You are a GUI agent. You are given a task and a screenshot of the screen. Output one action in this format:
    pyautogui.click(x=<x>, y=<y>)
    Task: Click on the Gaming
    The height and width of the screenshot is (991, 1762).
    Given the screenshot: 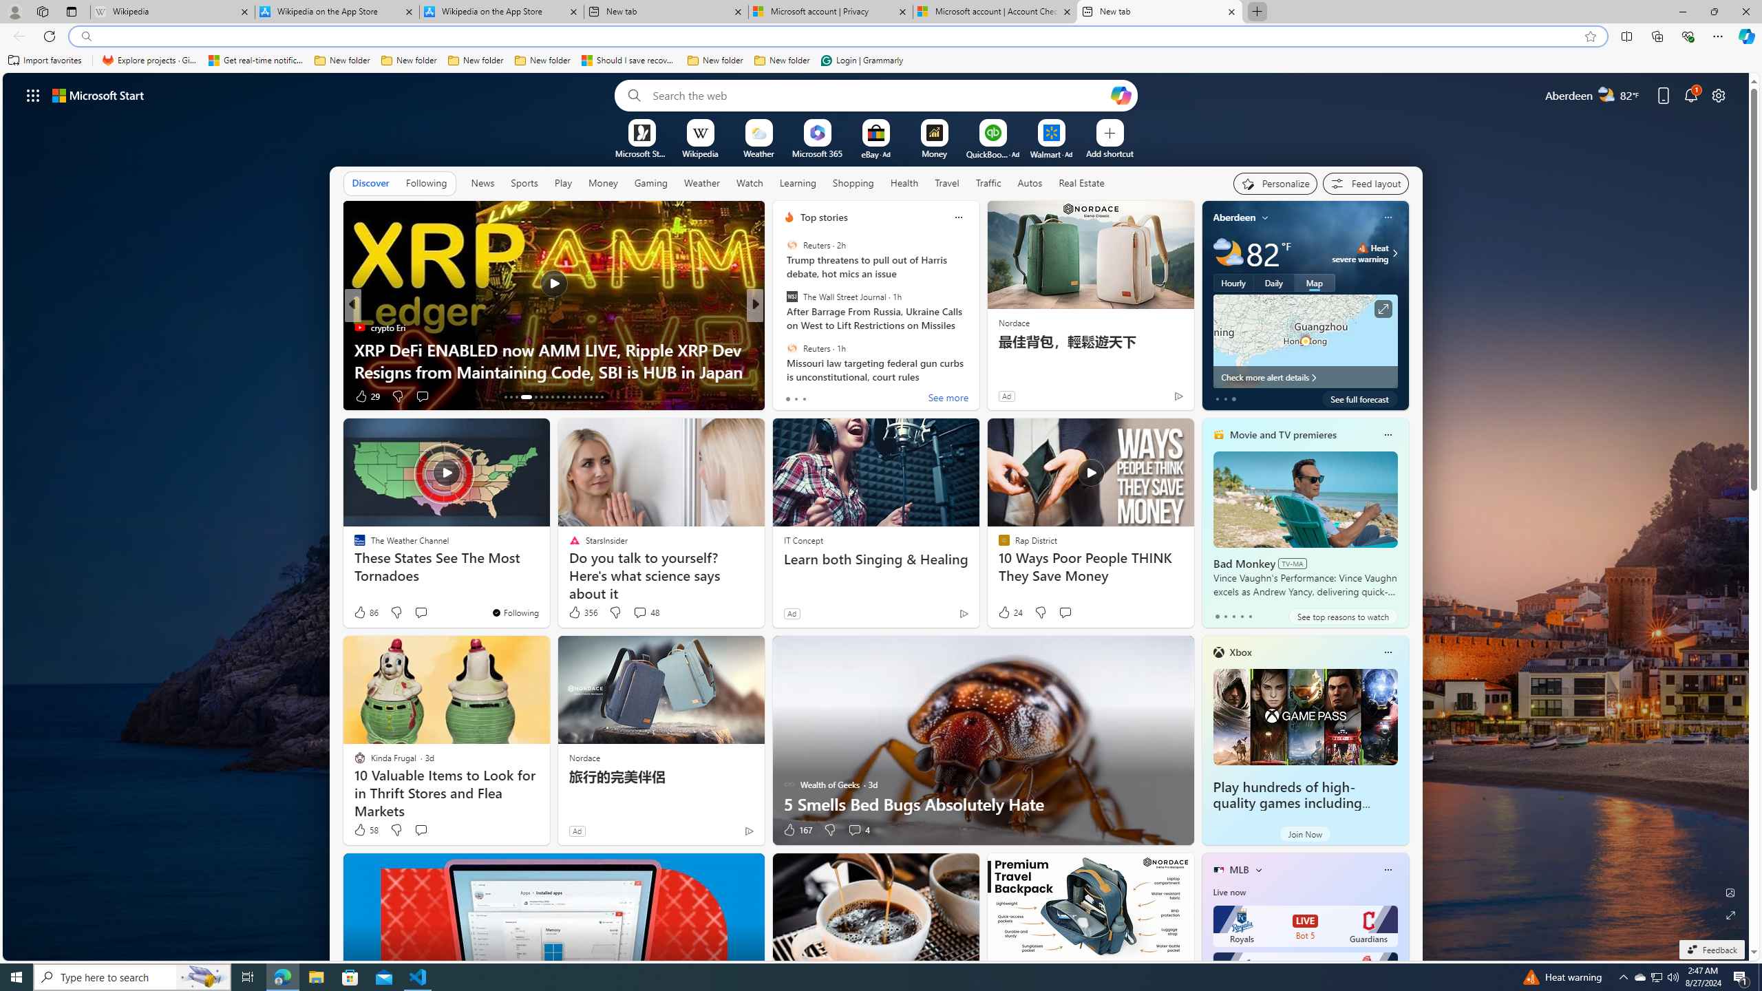 What is the action you would take?
    pyautogui.click(x=651, y=183)
    